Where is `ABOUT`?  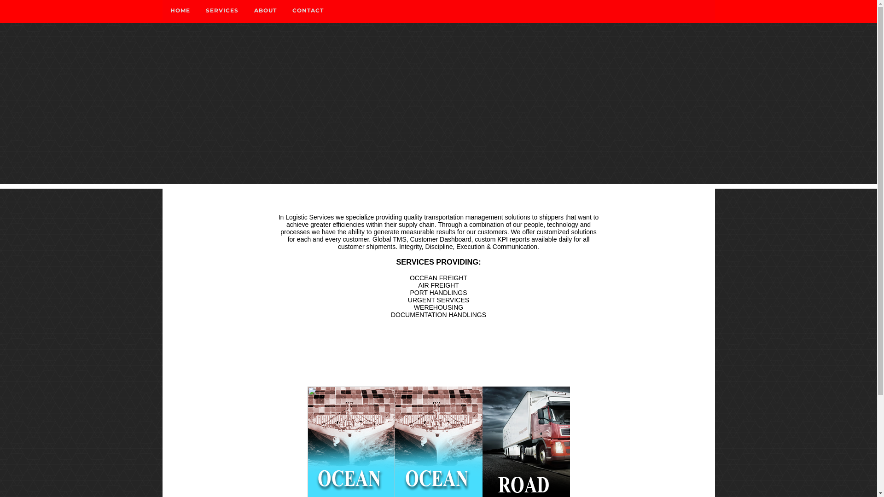
ABOUT is located at coordinates (265, 11).